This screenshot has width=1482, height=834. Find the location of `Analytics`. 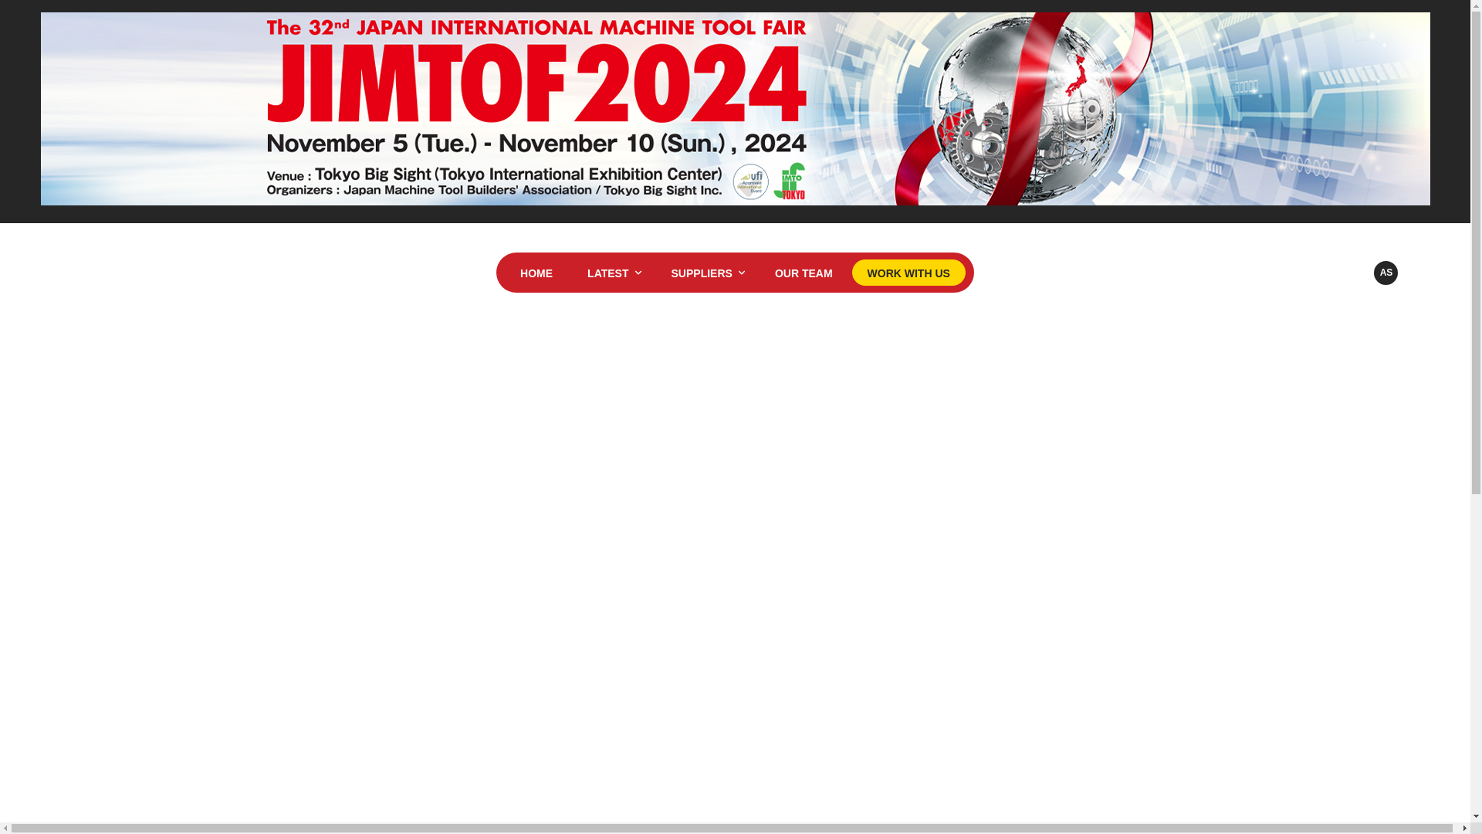

Analytics is located at coordinates (1339, 273).